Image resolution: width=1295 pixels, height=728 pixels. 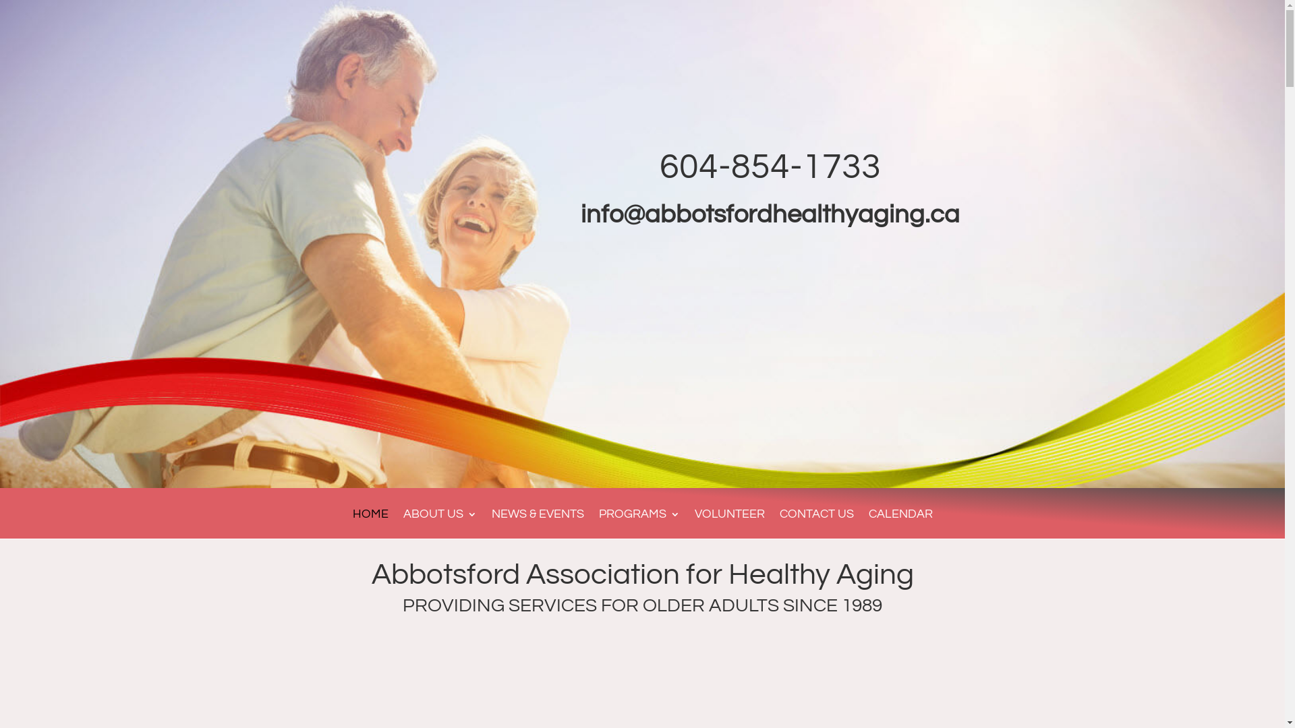 I want to click on NEWS & EVENTS, so click(x=537, y=524).